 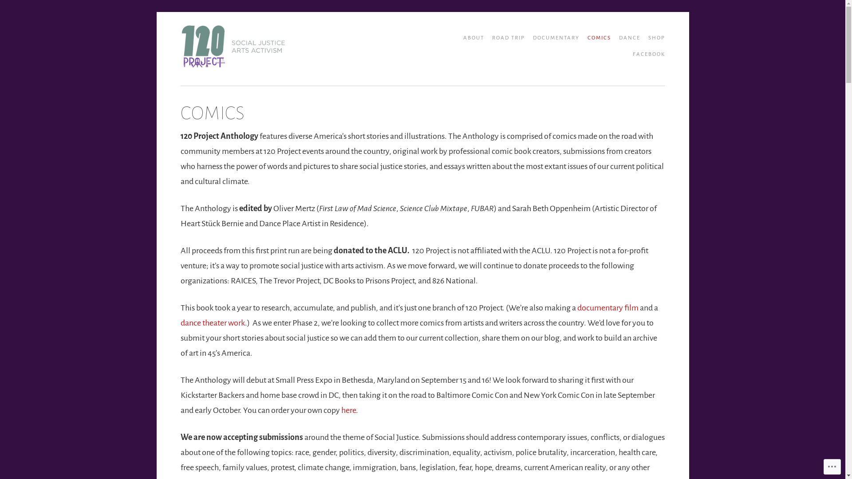 I want to click on DOCUMENTARY, so click(x=553, y=38).